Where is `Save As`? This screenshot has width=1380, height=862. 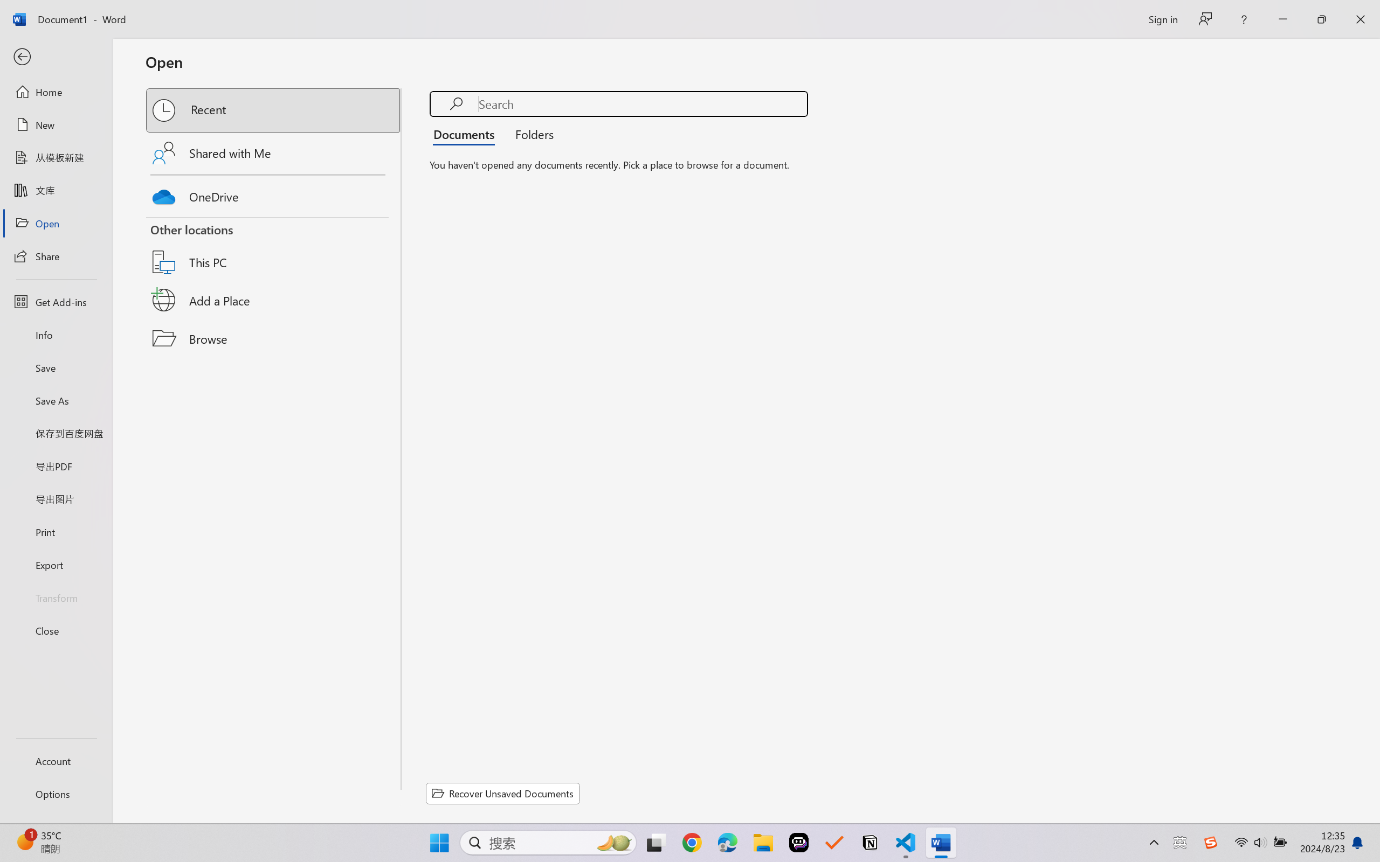
Save As is located at coordinates (56, 401).